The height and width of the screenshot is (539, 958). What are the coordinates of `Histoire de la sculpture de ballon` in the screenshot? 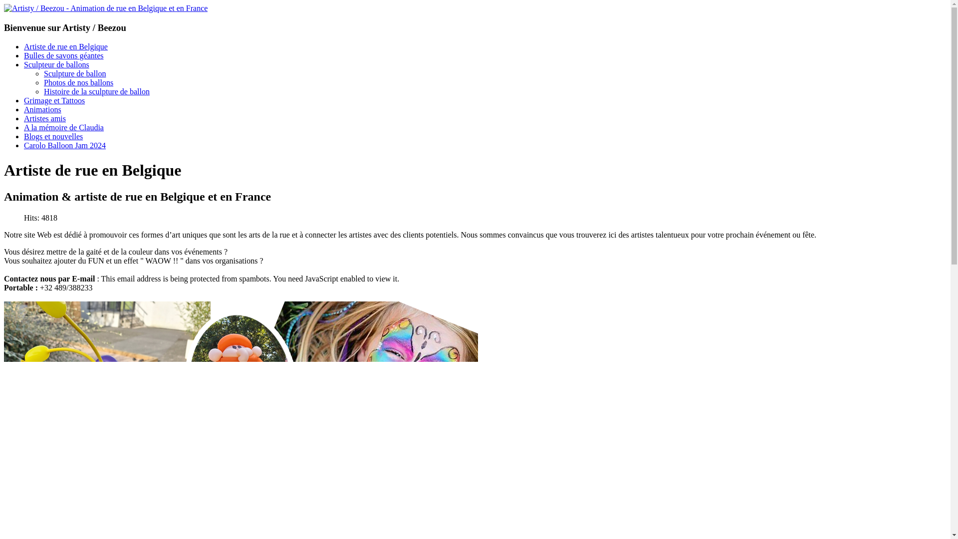 It's located at (97, 92).